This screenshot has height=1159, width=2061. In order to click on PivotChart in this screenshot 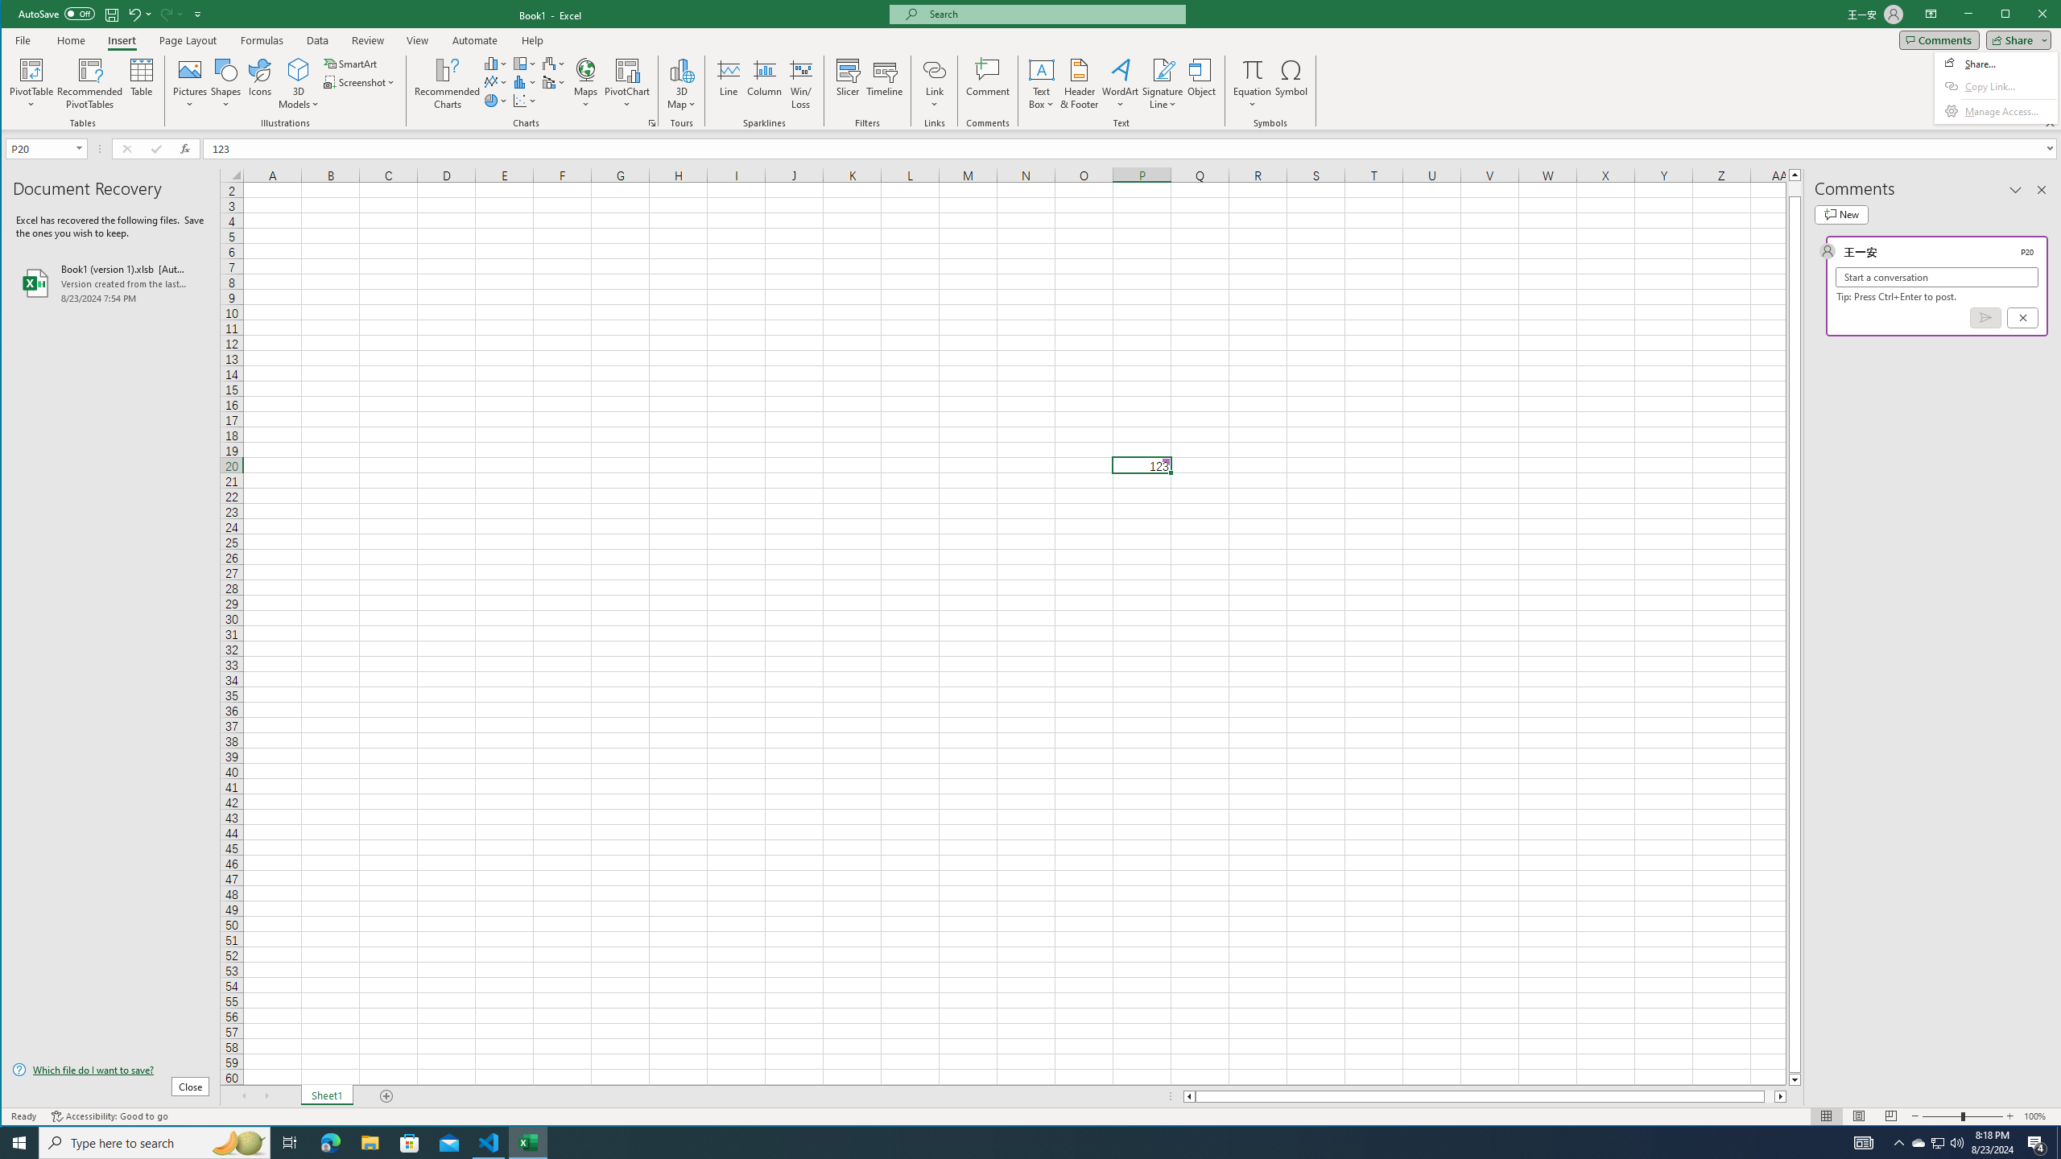, I will do `click(627, 84)`.